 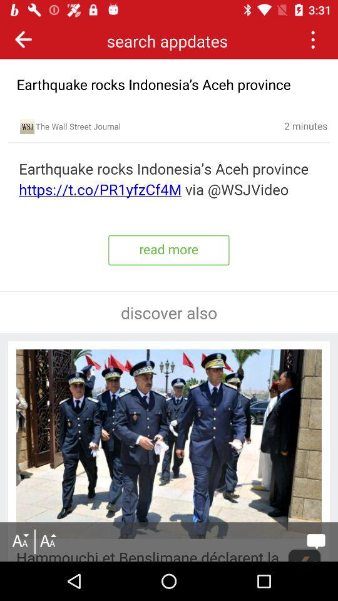 What do you see at coordinates (169, 180) in the screenshot?
I see `website address link` at bounding box center [169, 180].